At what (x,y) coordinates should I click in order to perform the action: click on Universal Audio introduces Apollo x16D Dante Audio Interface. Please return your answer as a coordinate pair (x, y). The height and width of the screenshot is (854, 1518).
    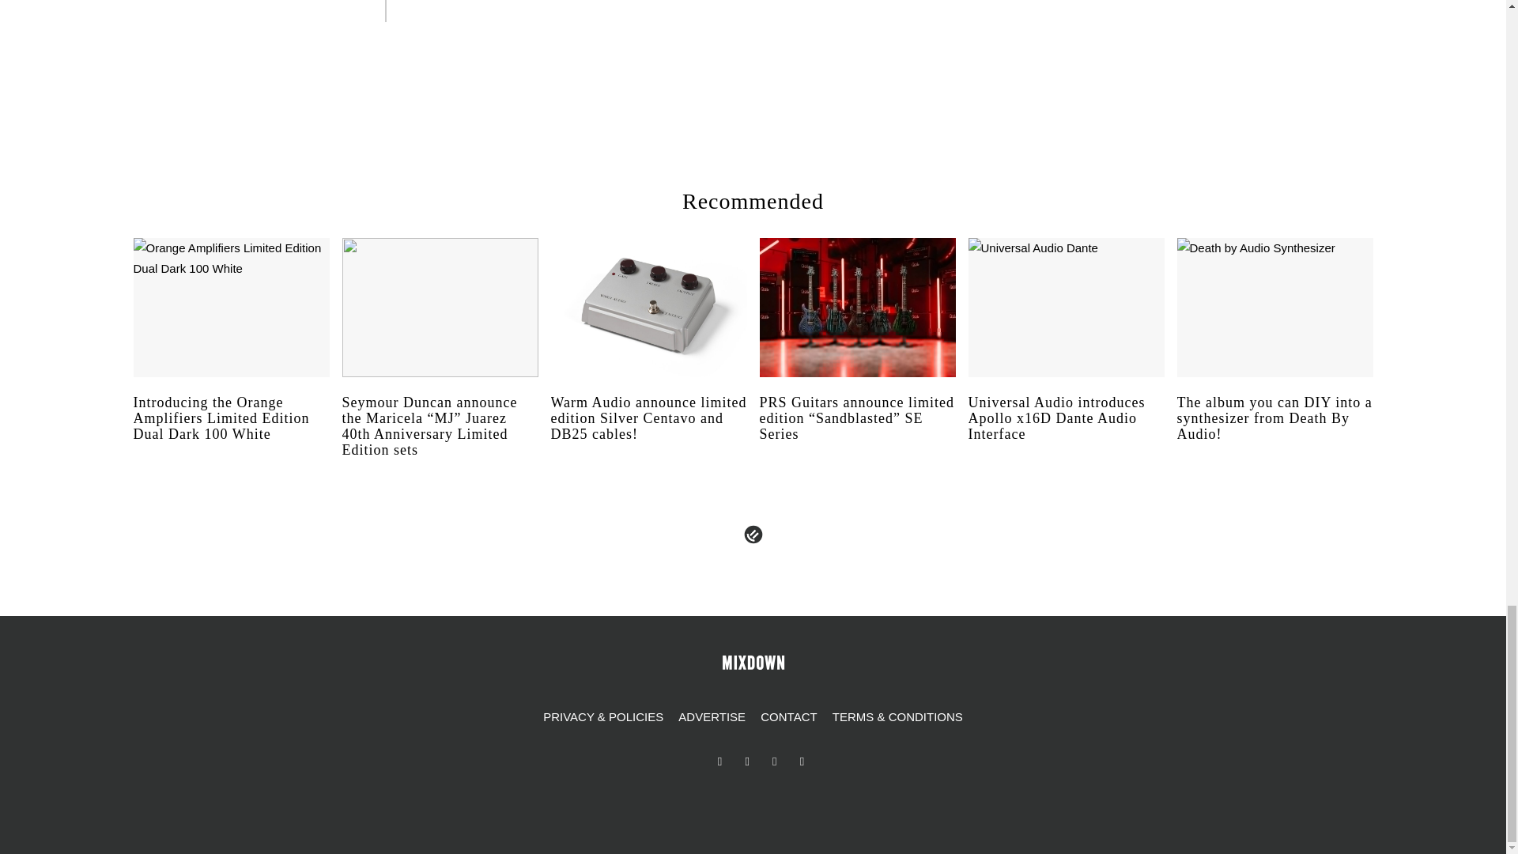
    Looking at the image, I should click on (1066, 433).